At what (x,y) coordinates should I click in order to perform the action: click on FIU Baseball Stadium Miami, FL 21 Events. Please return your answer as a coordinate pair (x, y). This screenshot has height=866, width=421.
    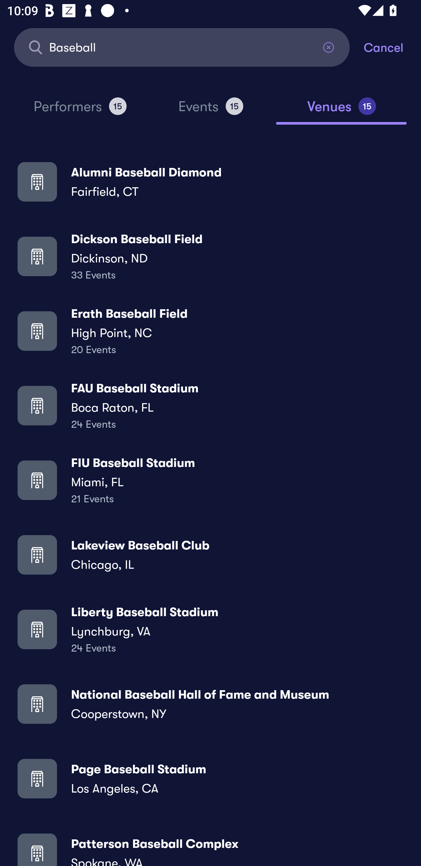
    Looking at the image, I should click on (210, 480).